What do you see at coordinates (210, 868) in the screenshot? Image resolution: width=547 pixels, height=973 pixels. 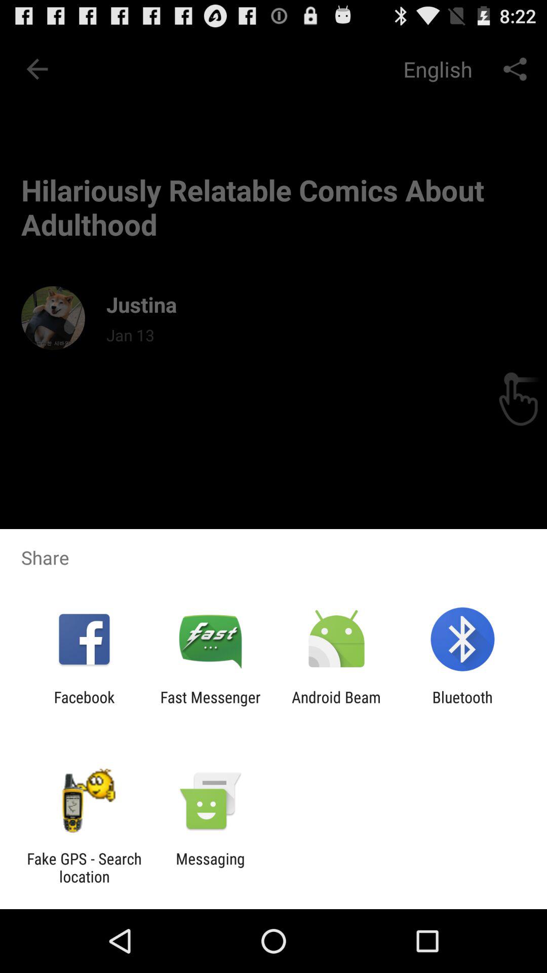 I see `launch the app to the right of the fake gps search app` at bounding box center [210, 868].